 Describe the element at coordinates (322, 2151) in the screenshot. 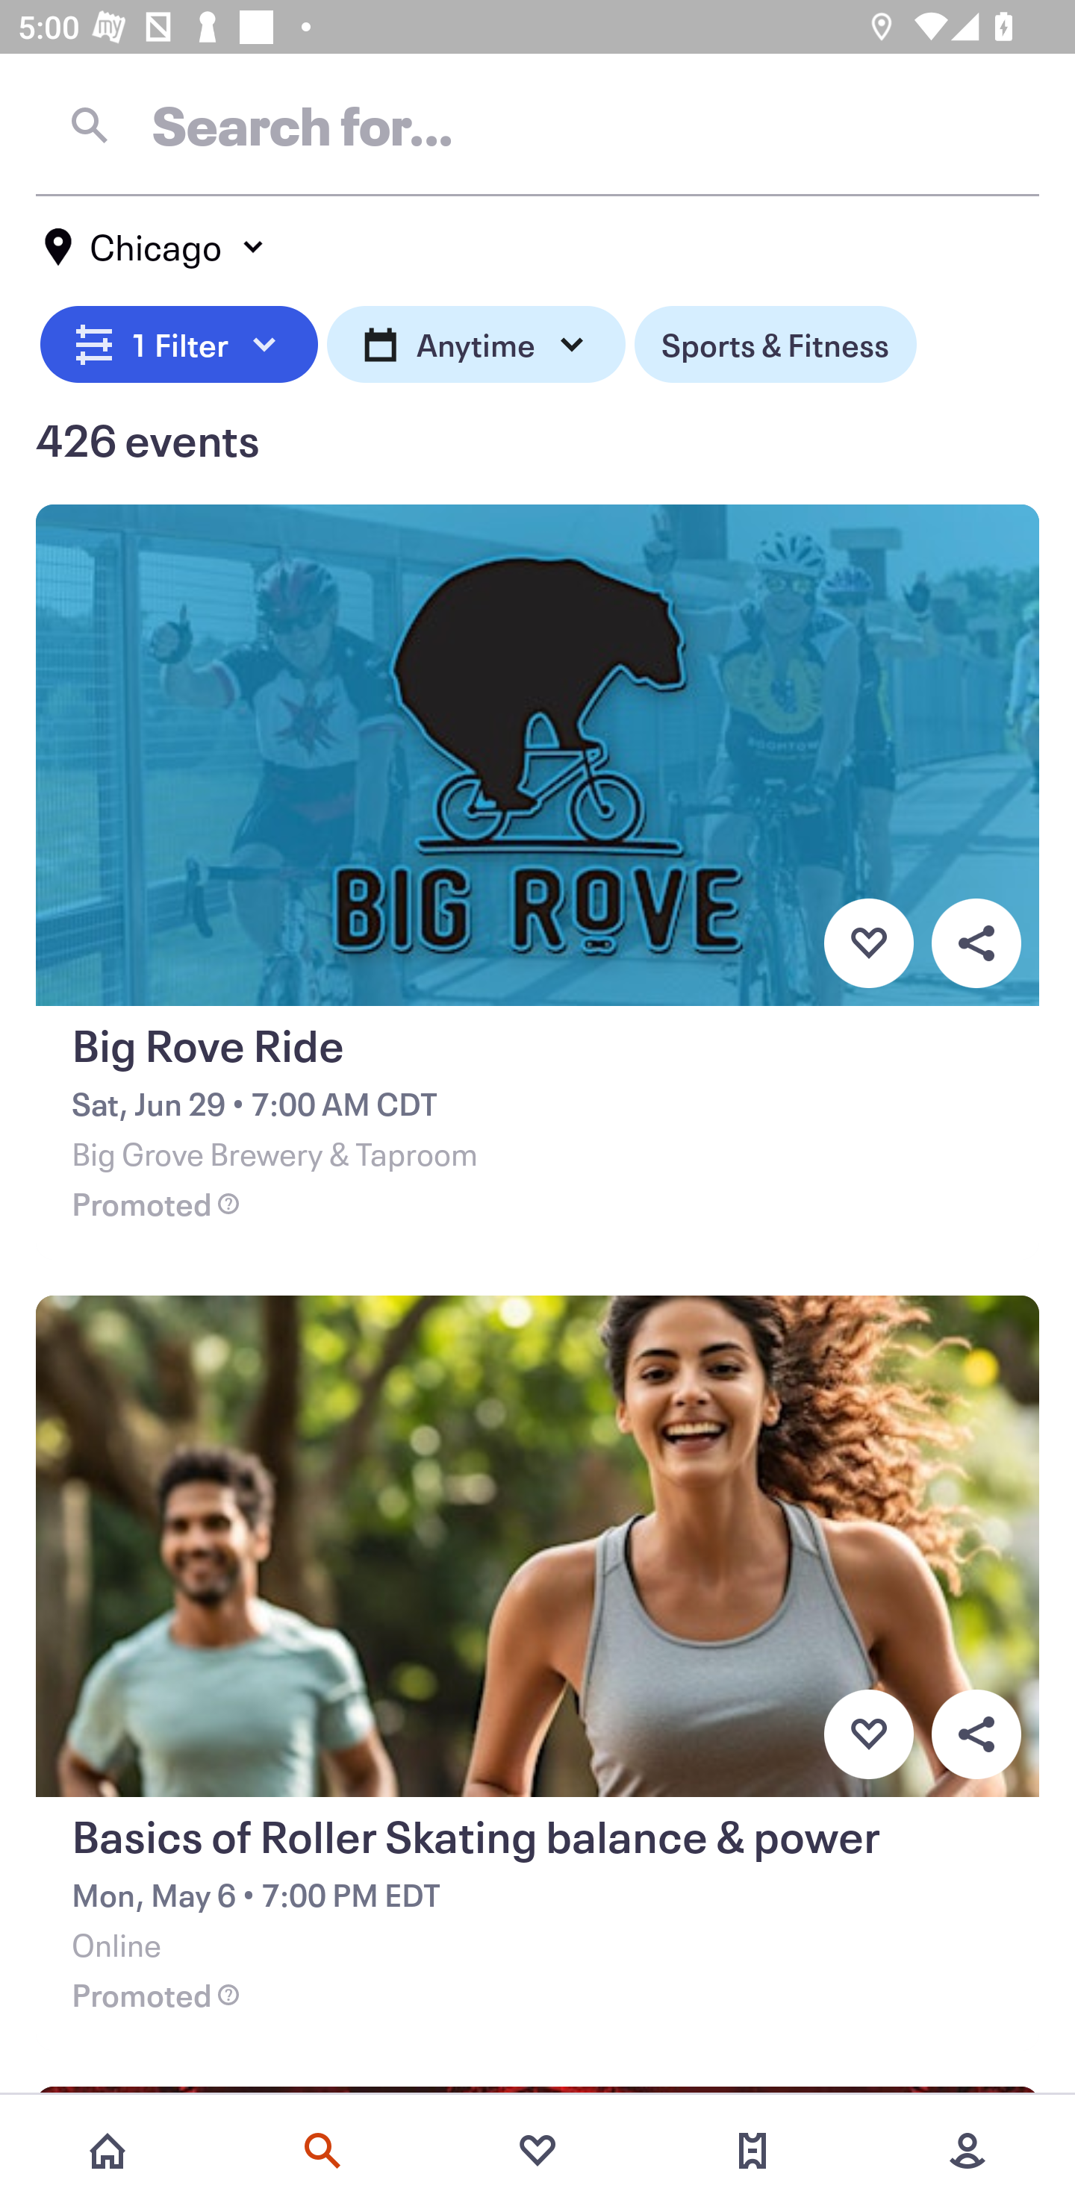

I see `Search events` at that location.